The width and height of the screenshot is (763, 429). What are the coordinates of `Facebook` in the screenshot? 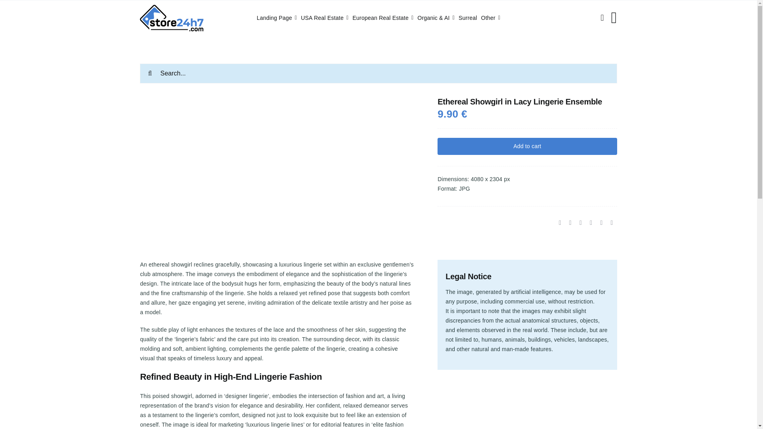 It's located at (560, 222).